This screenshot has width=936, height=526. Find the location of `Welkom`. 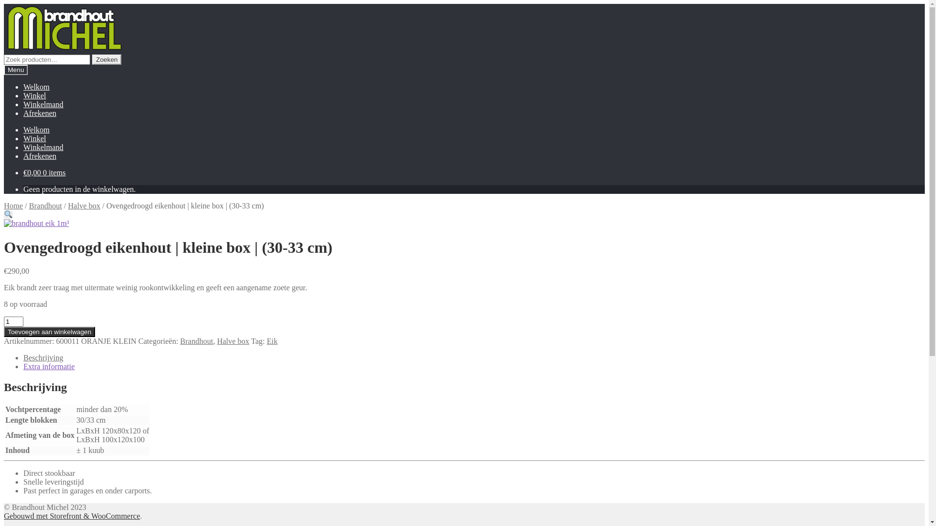

Welkom is located at coordinates (37, 87).